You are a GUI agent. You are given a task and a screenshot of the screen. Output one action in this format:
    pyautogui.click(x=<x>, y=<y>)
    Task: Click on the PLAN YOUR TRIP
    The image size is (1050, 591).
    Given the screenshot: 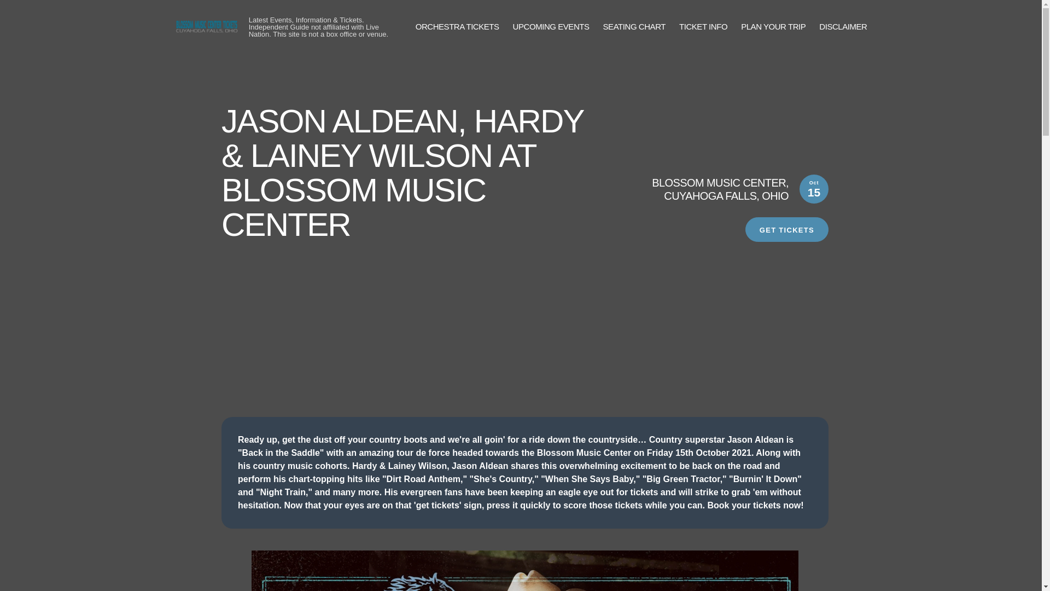 What is the action you would take?
    pyautogui.click(x=773, y=26)
    